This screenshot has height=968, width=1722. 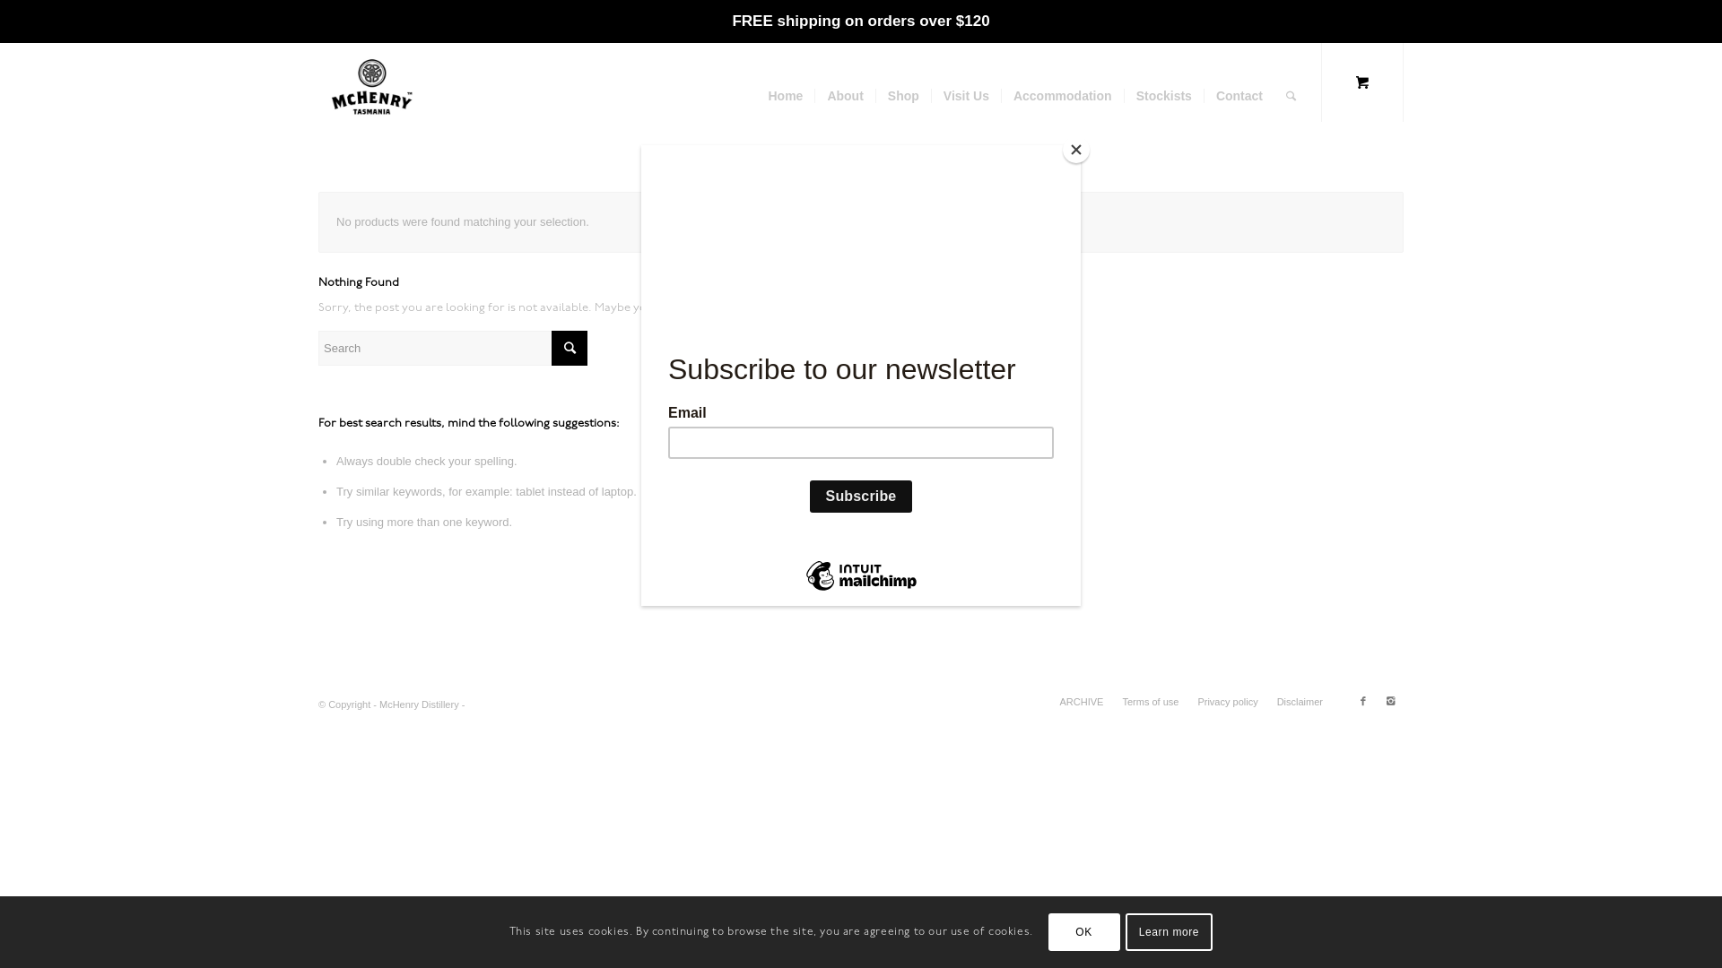 What do you see at coordinates (1150, 702) in the screenshot?
I see `Terms of use` at bounding box center [1150, 702].